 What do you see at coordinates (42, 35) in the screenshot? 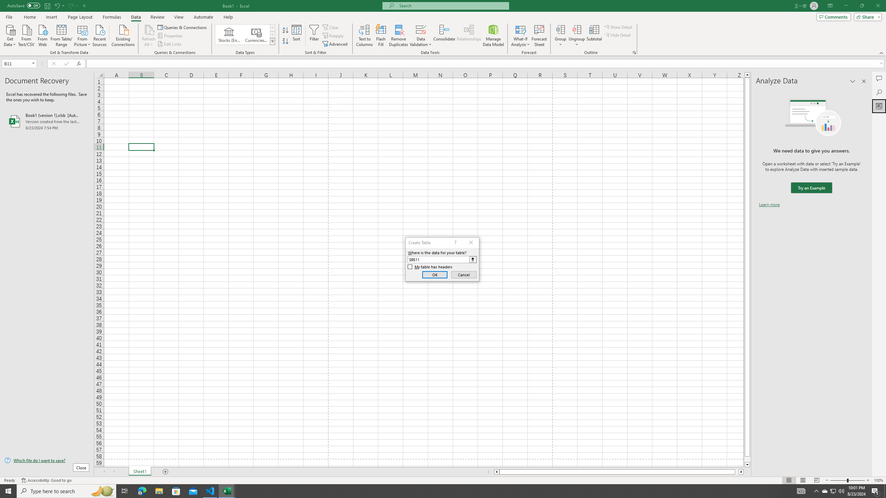
I see `From Web` at bounding box center [42, 35].